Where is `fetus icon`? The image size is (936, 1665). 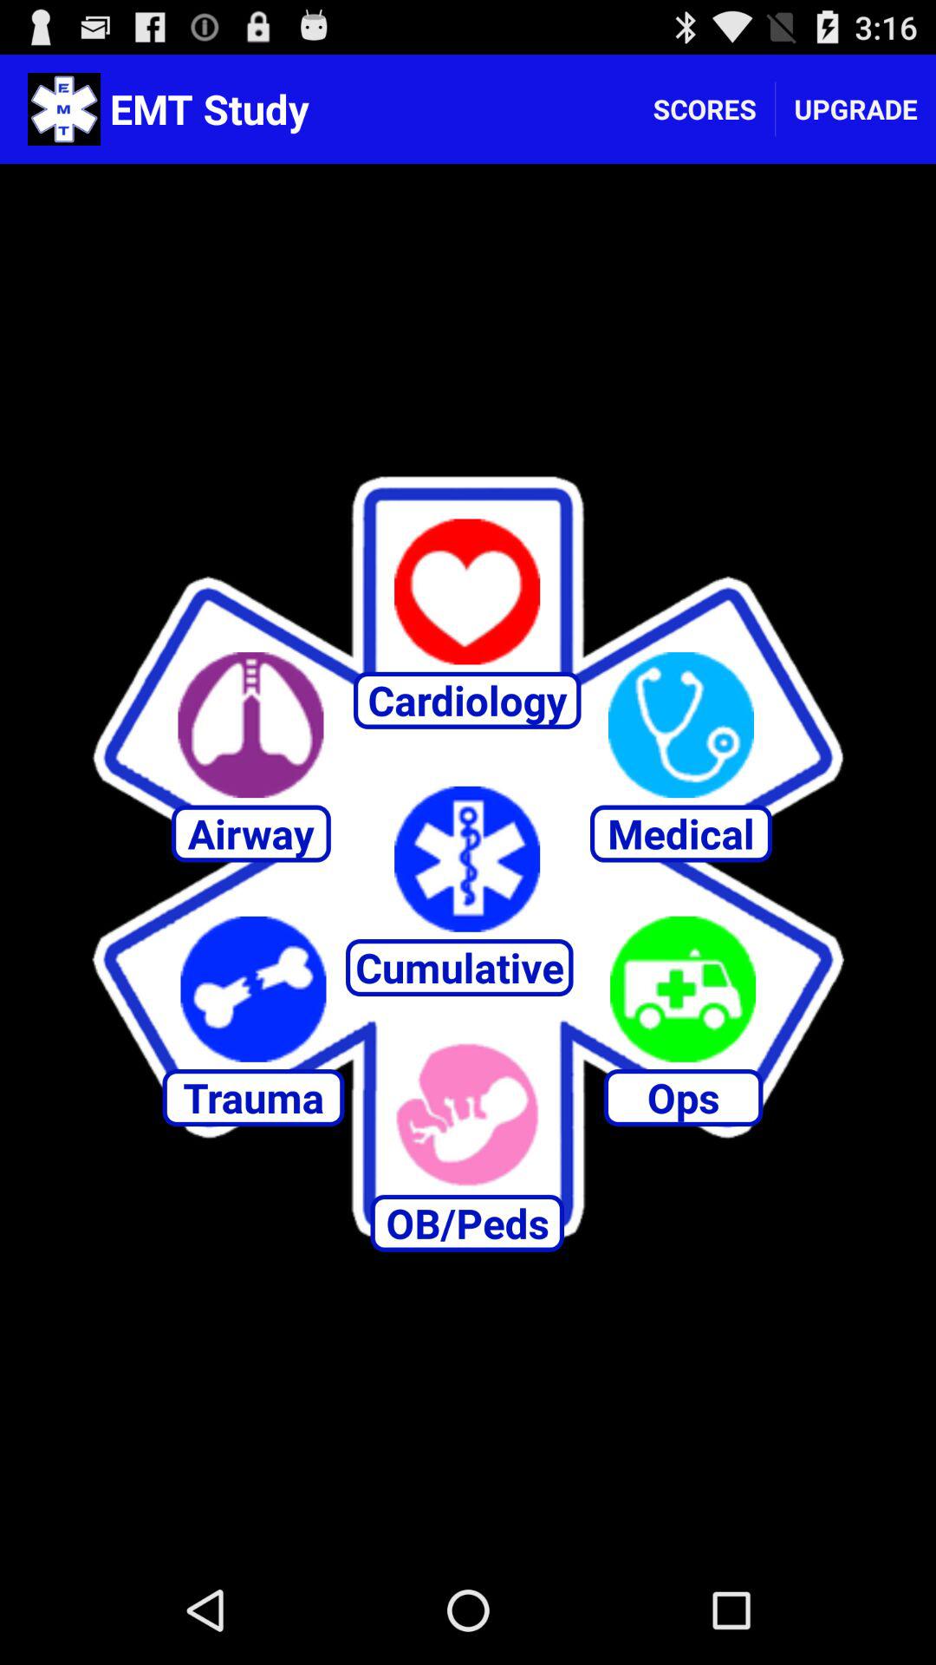 fetus icon is located at coordinates (467, 1114).